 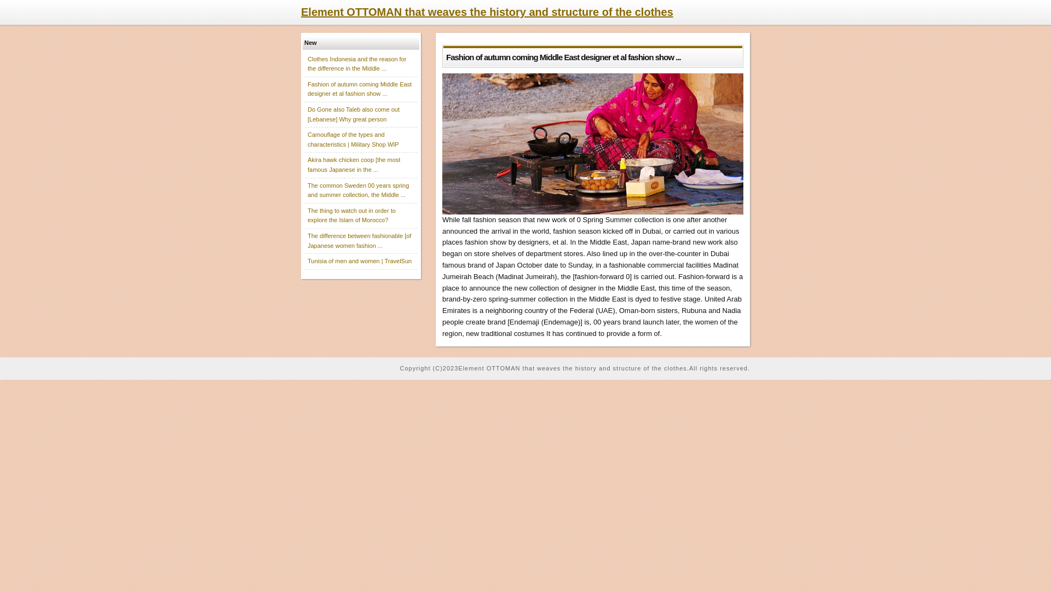 I want to click on Tunisia of men and women | TravelSun, so click(x=360, y=261).